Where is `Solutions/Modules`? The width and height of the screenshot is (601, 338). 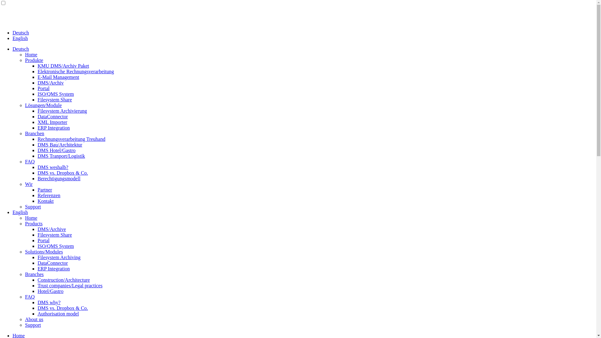 Solutions/Modules is located at coordinates (44, 252).